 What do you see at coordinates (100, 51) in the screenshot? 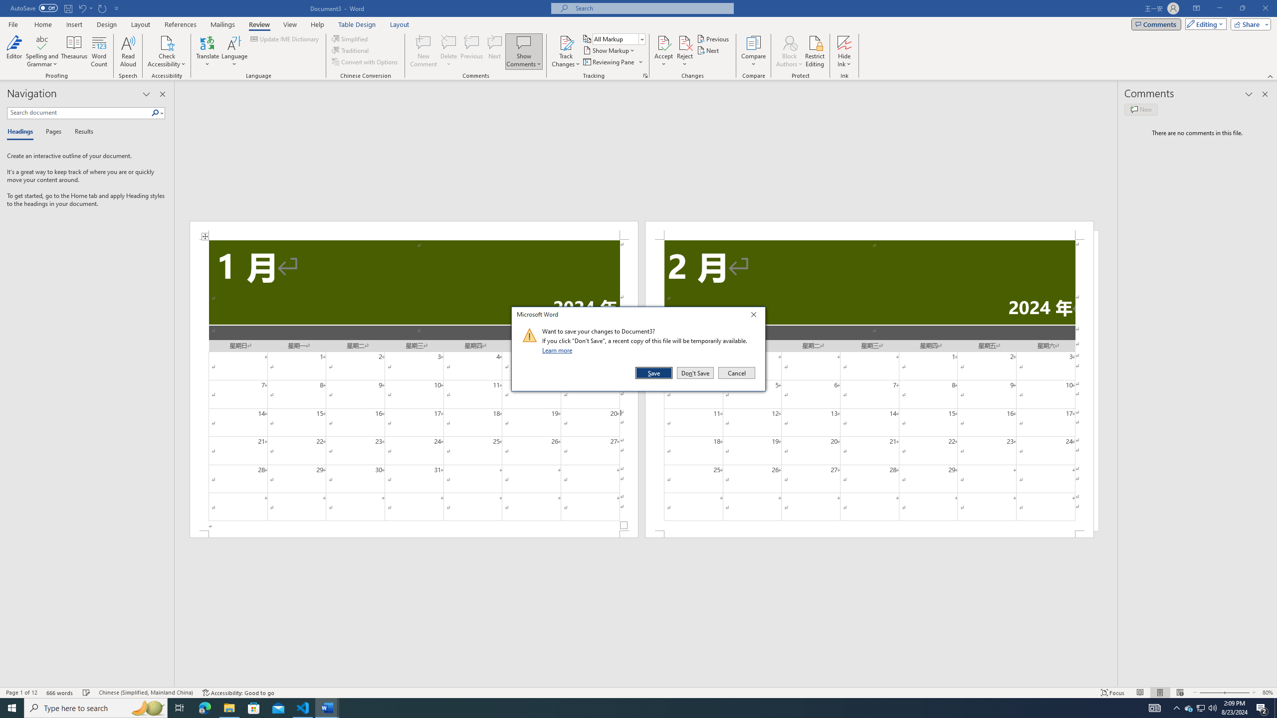
I see `Word Count` at bounding box center [100, 51].